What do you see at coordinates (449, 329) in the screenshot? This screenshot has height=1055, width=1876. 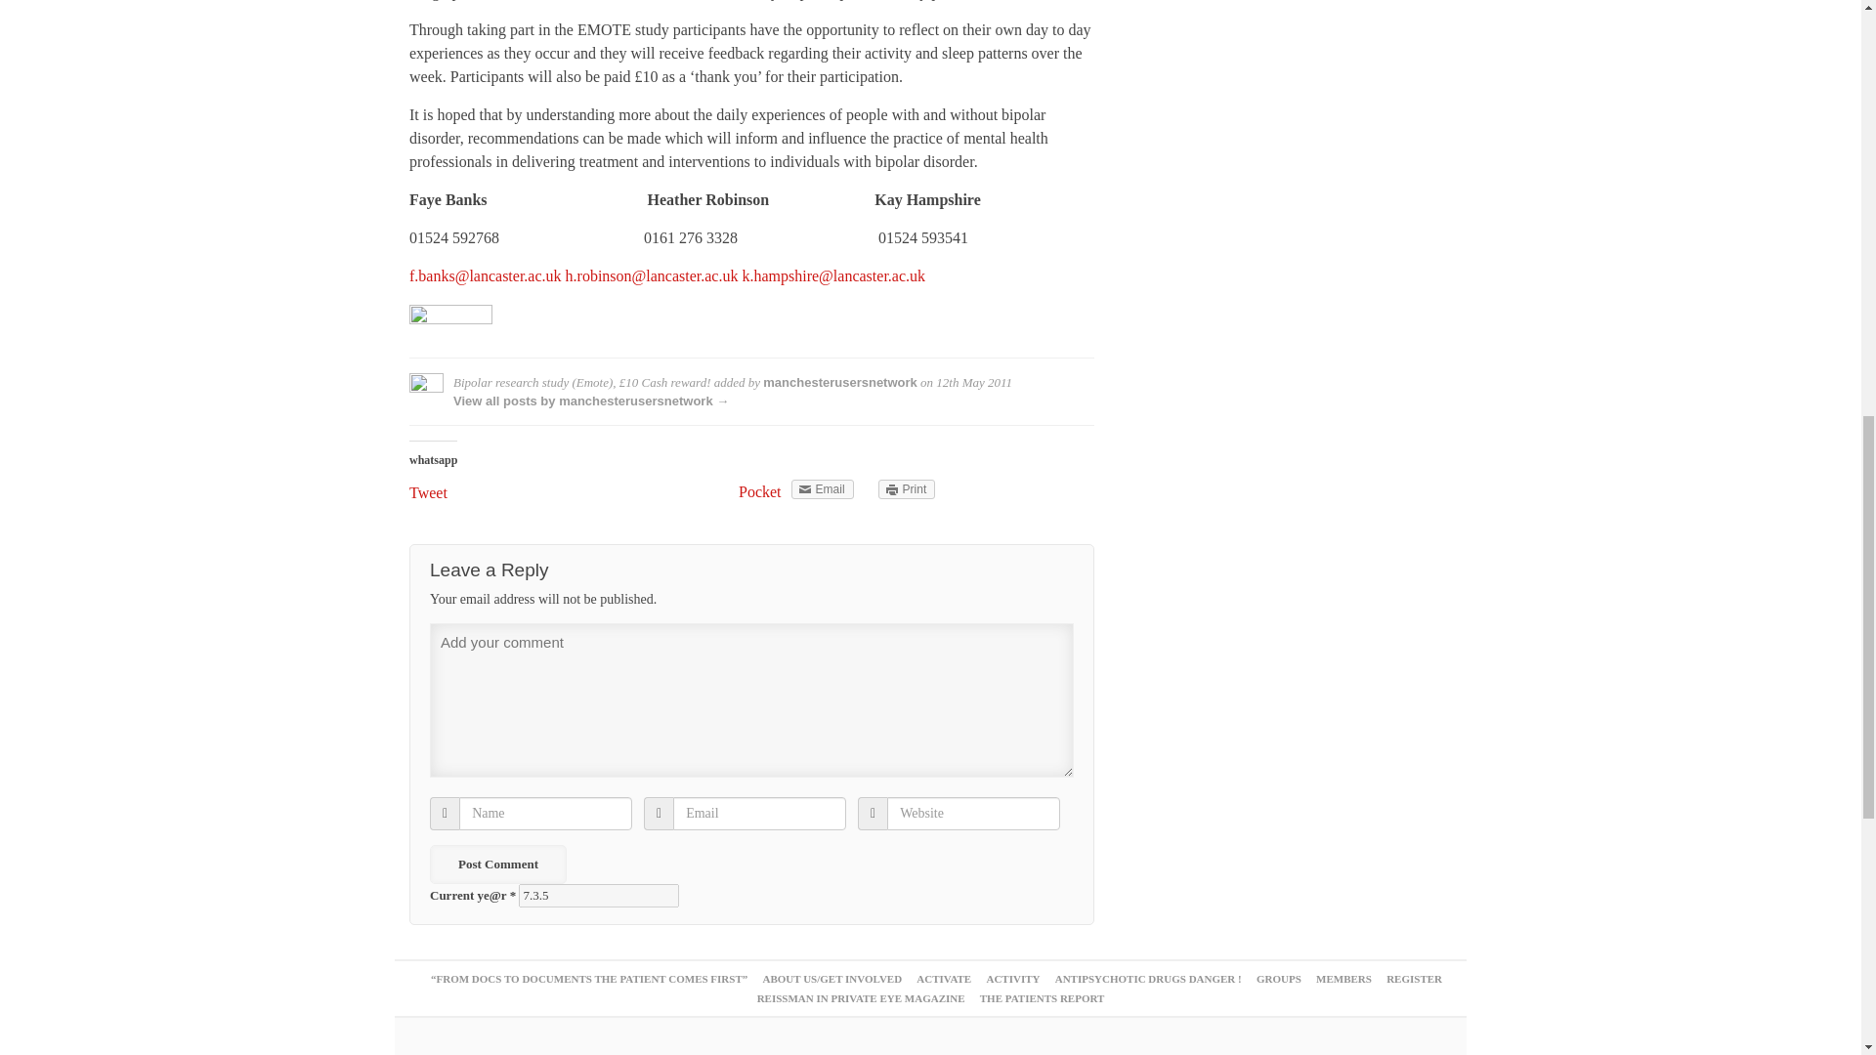 I see `Lanunilogo` at bounding box center [449, 329].